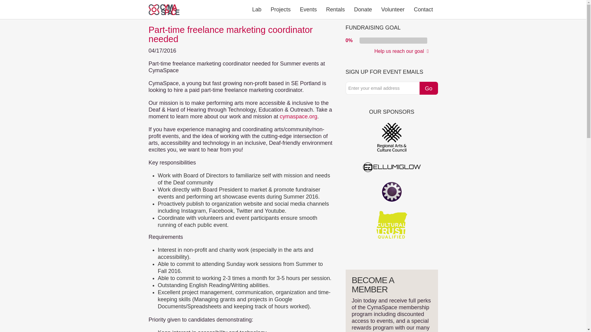  I want to click on oregon cultural trust, so click(392, 224).